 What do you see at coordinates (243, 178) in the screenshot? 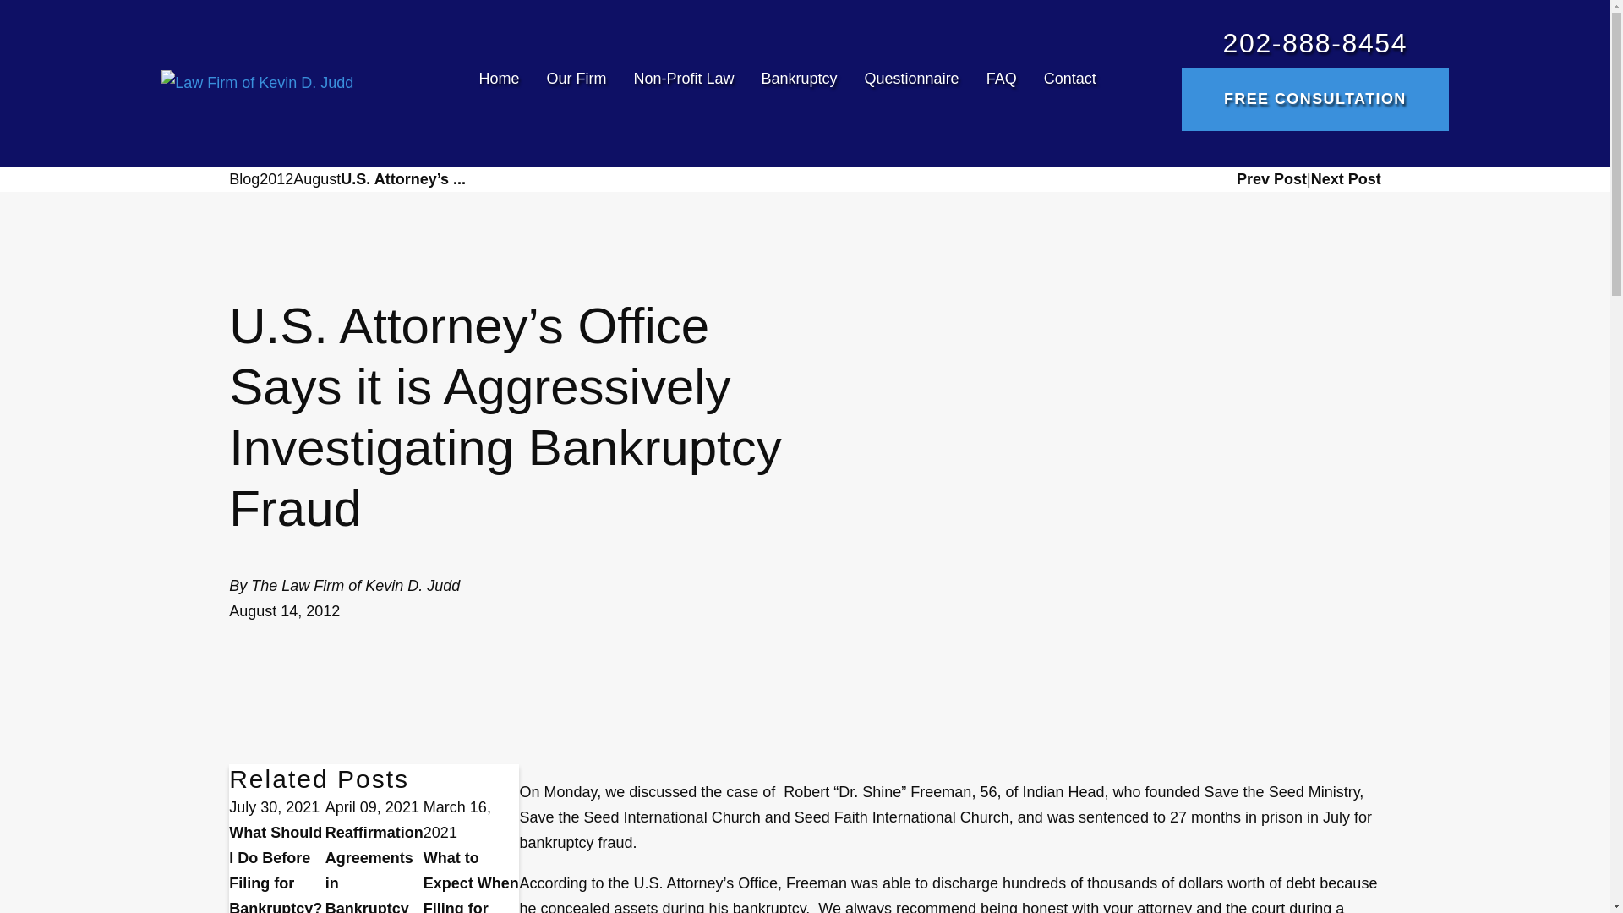
I see `Blog` at bounding box center [243, 178].